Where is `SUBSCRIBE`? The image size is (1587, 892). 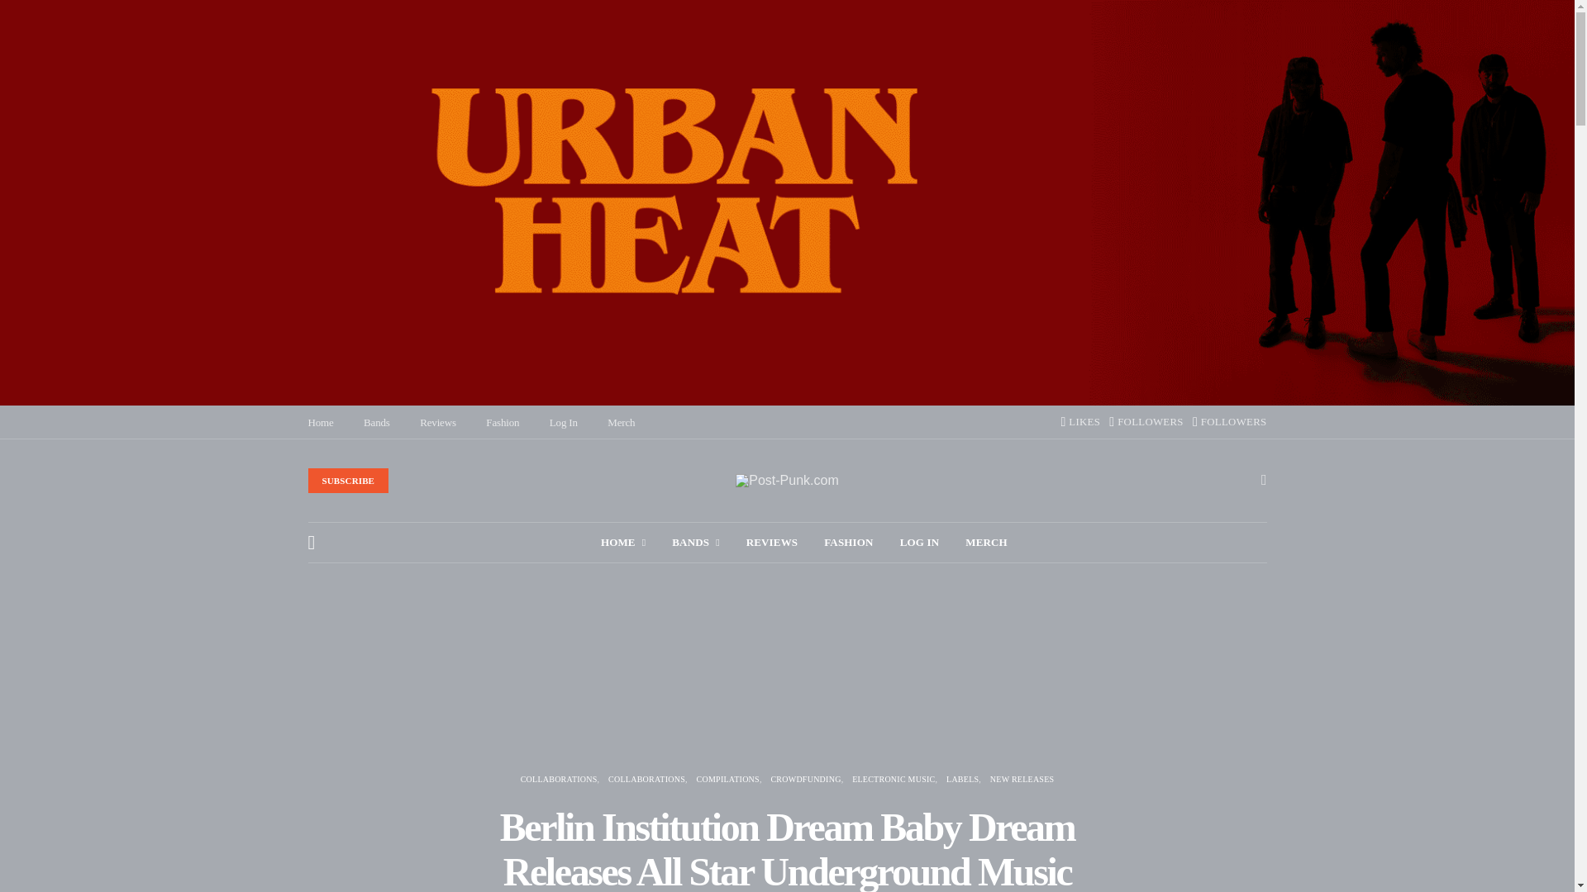 SUBSCRIBE is located at coordinates (348, 481).